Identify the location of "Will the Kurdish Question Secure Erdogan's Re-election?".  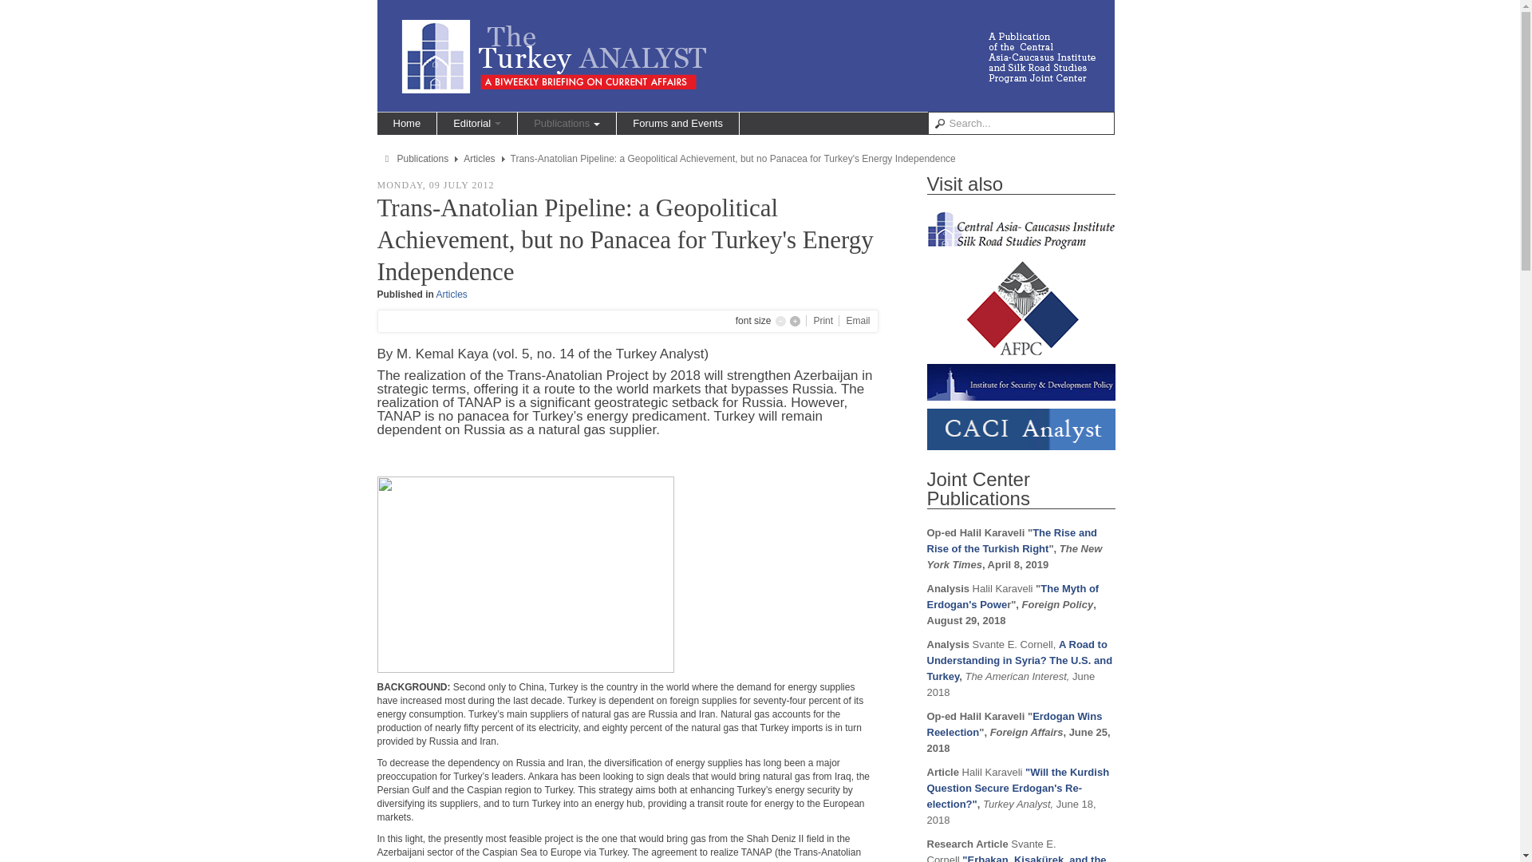
(1018, 789).